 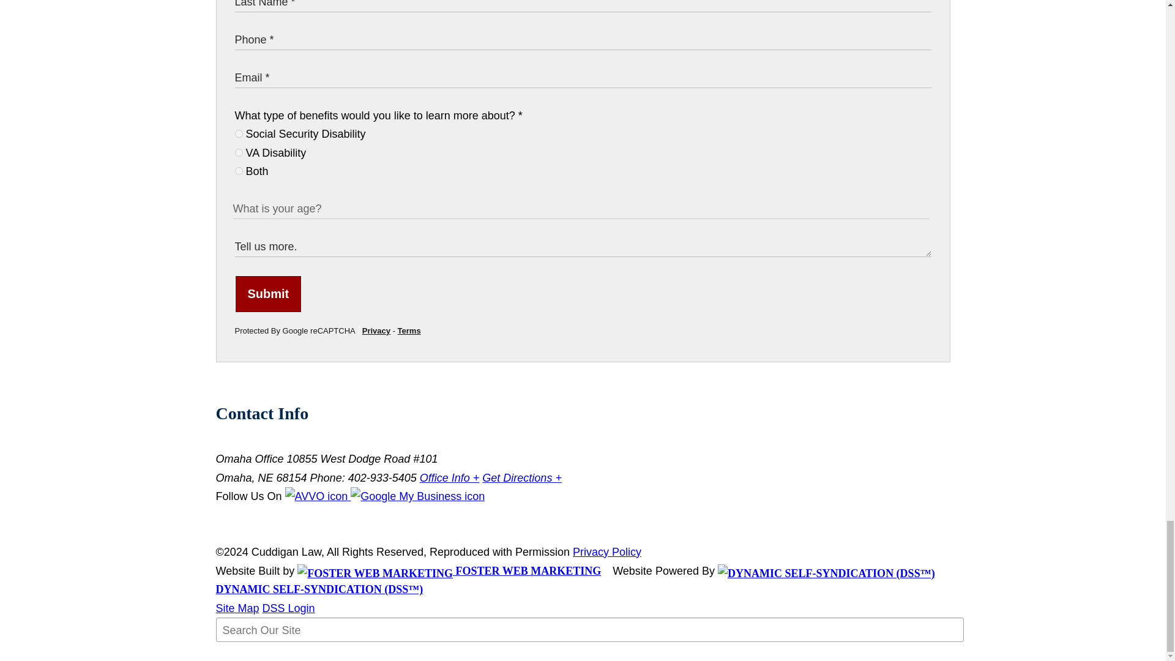 What do you see at coordinates (246, 655) in the screenshot?
I see `Search` at bounding box center [246, 655].